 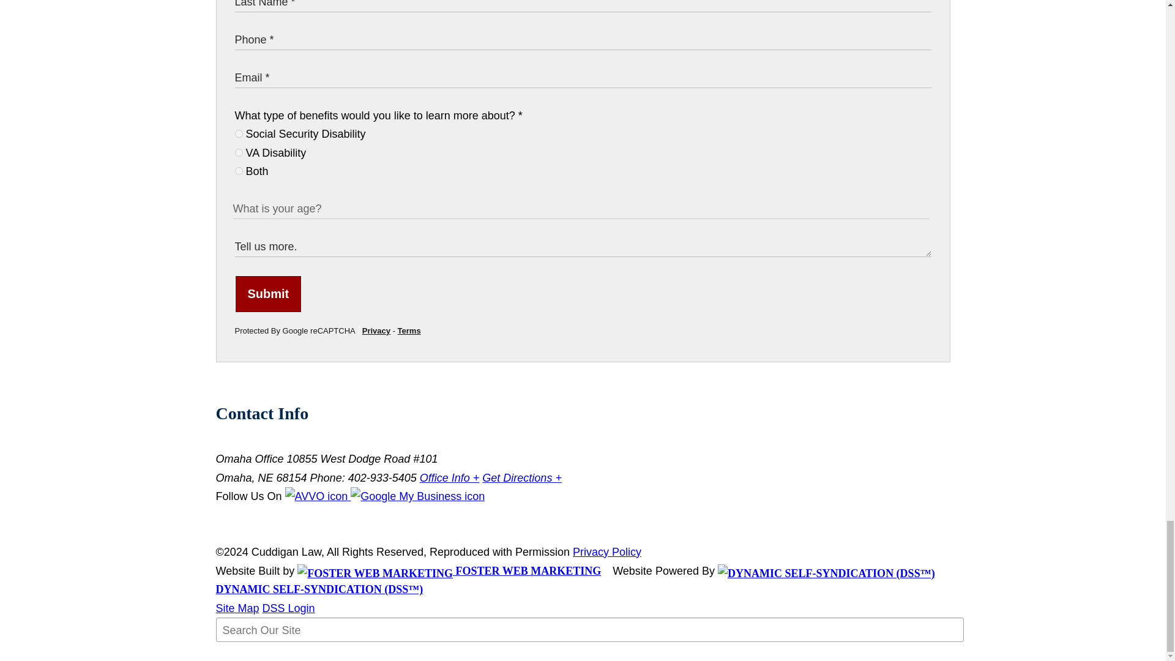 What do you see at coordinates (246, 655) in the screenshot?
I see `Search` at bounding box center [246, 655].